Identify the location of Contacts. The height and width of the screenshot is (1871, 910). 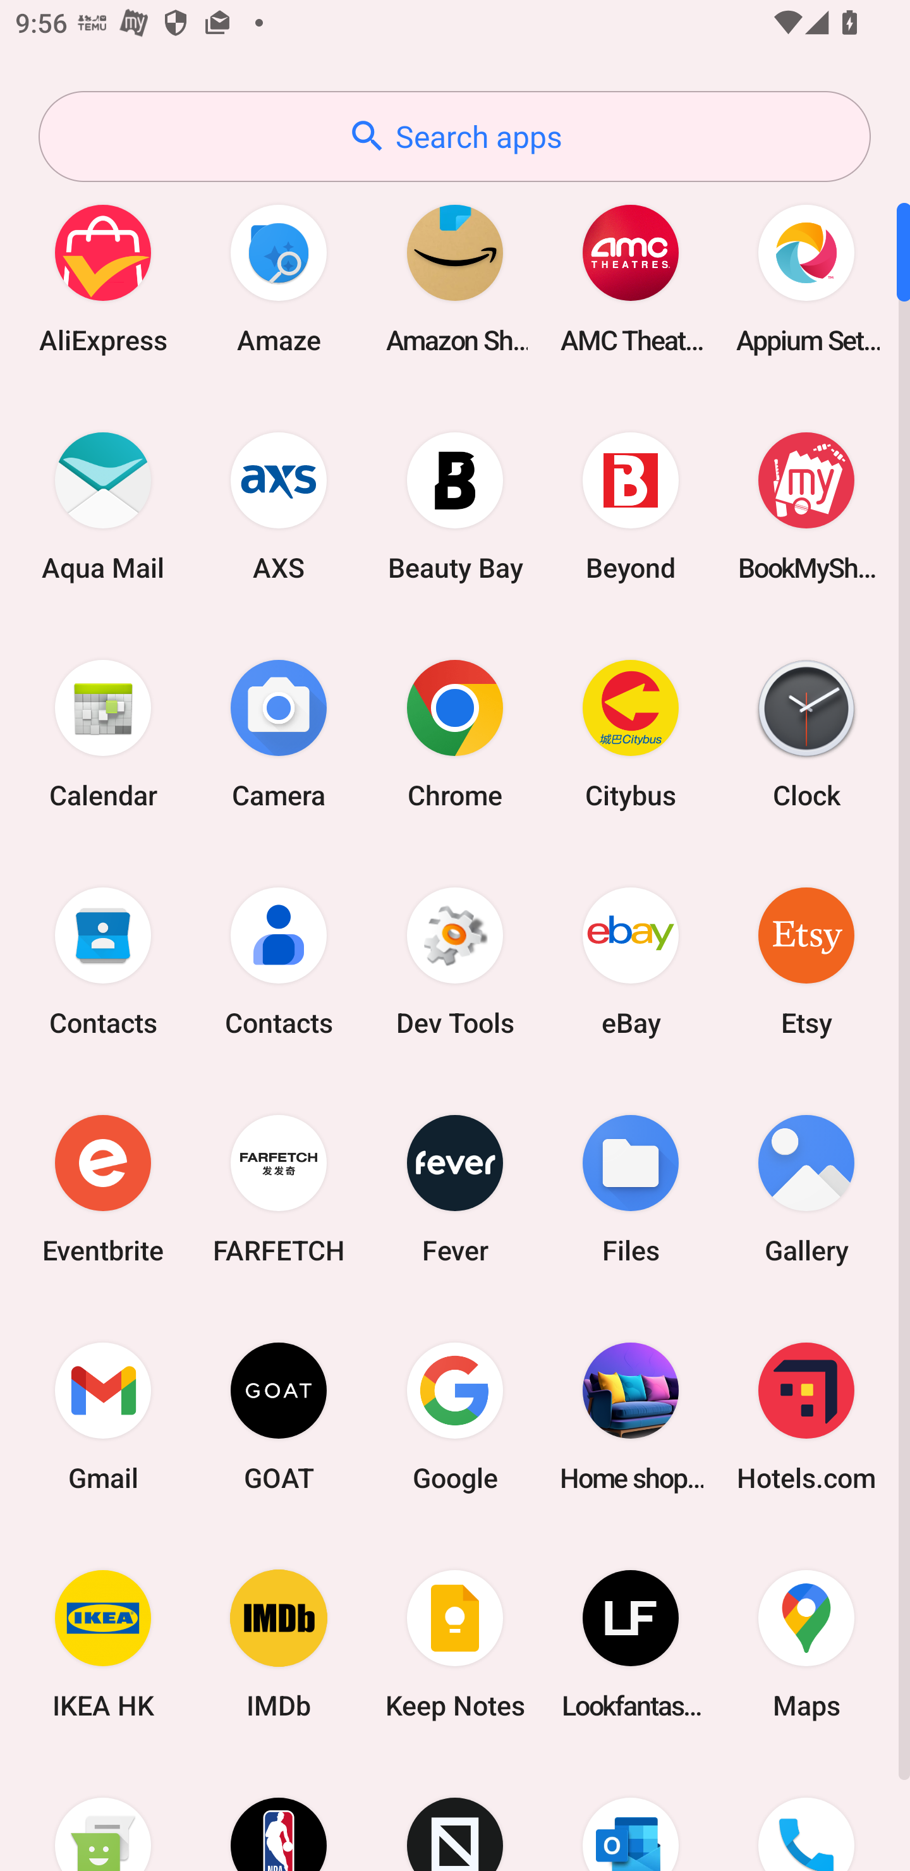
(103, 961).